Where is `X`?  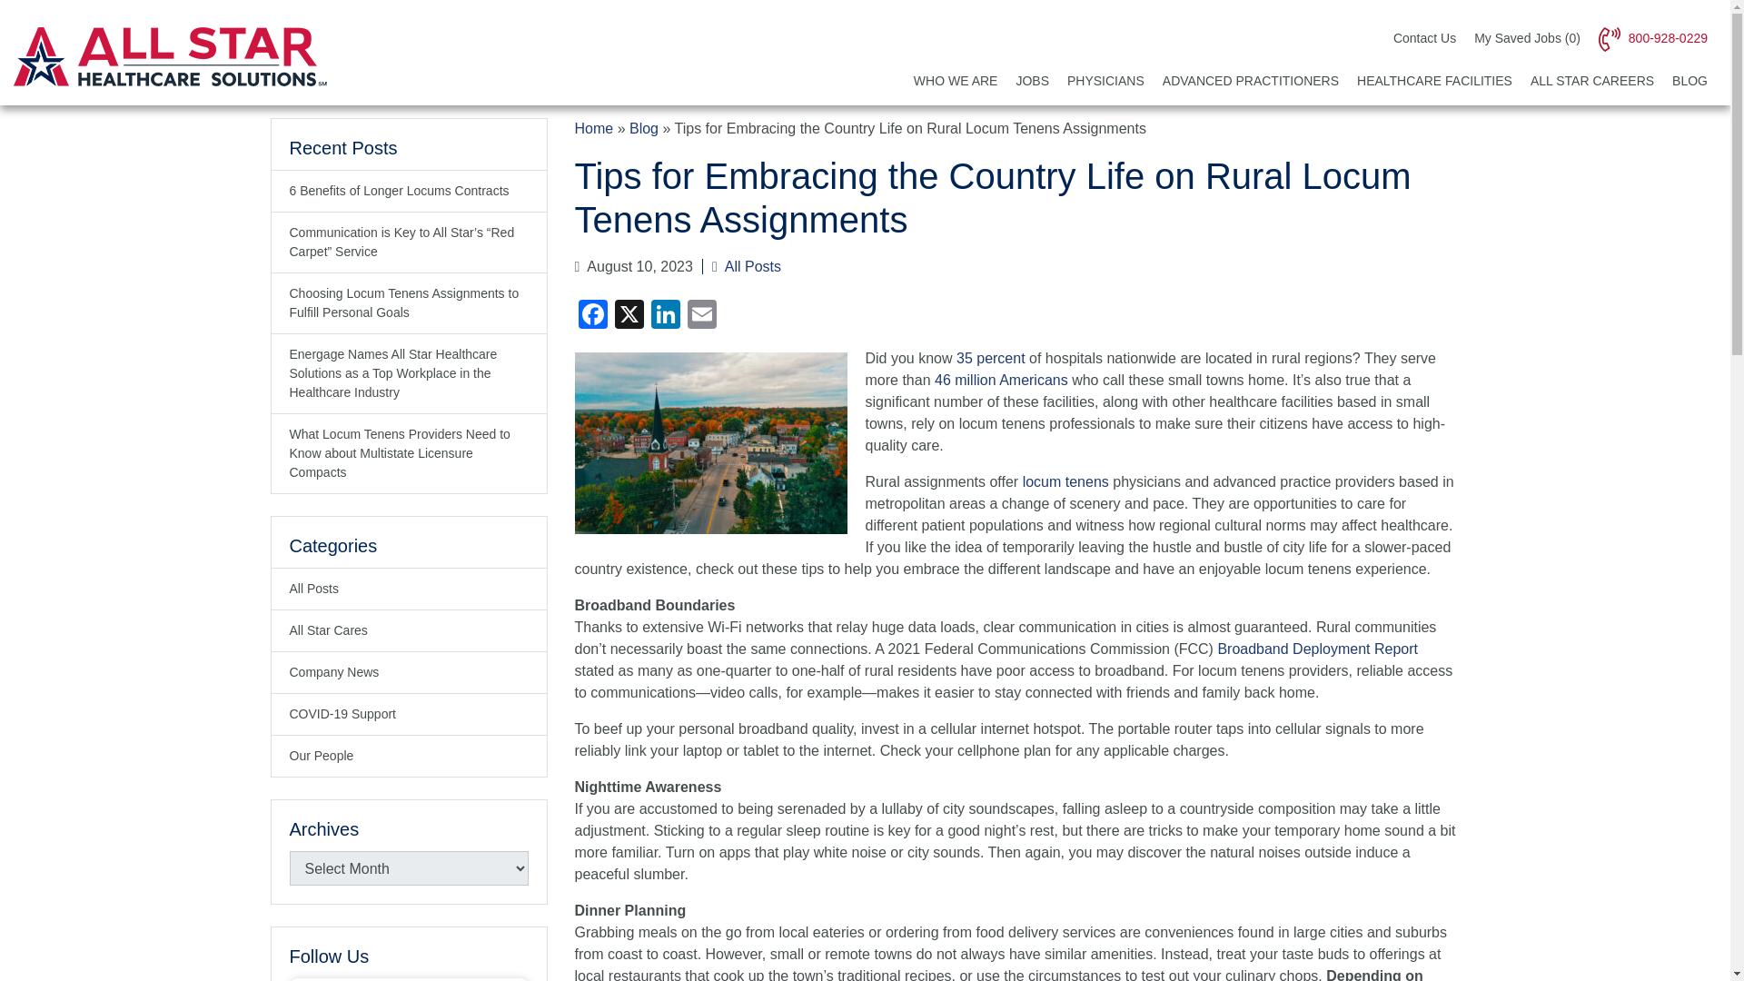
X is located at coordinates (629, 316).